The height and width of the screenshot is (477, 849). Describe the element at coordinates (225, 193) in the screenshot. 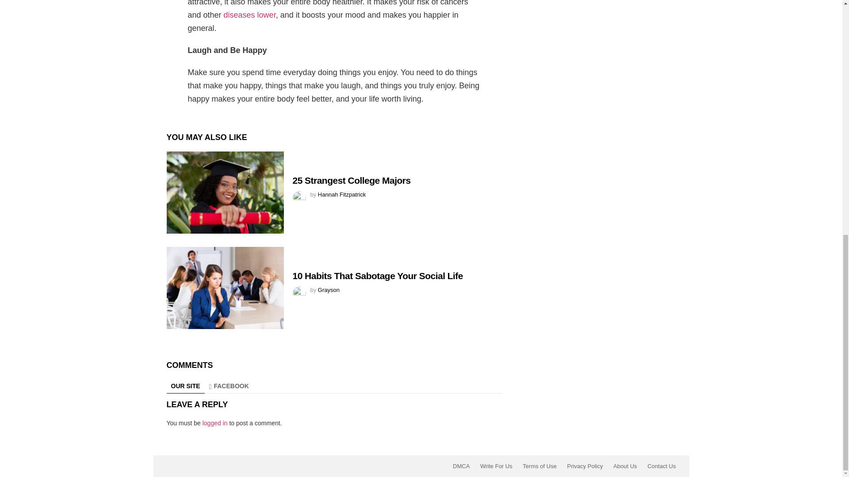

I see `25 Strangest College Majors` at that location.